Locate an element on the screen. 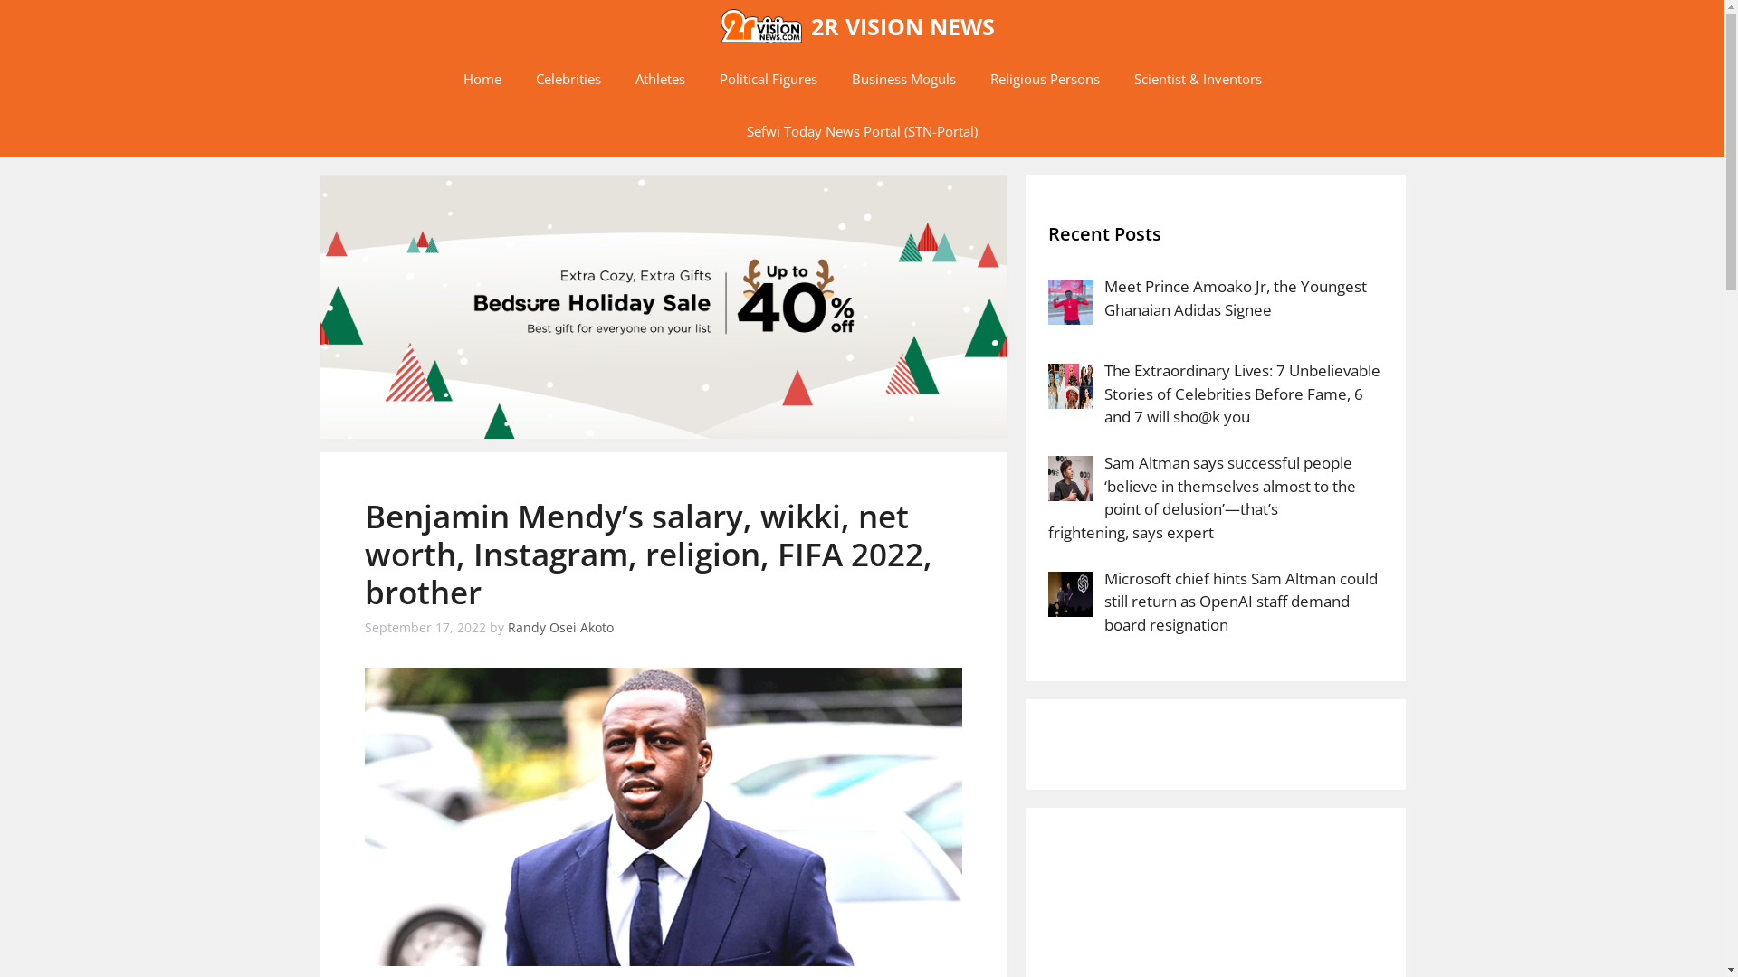 The image size is (1738, 977). Athletes is located at coordinates (659, 79).